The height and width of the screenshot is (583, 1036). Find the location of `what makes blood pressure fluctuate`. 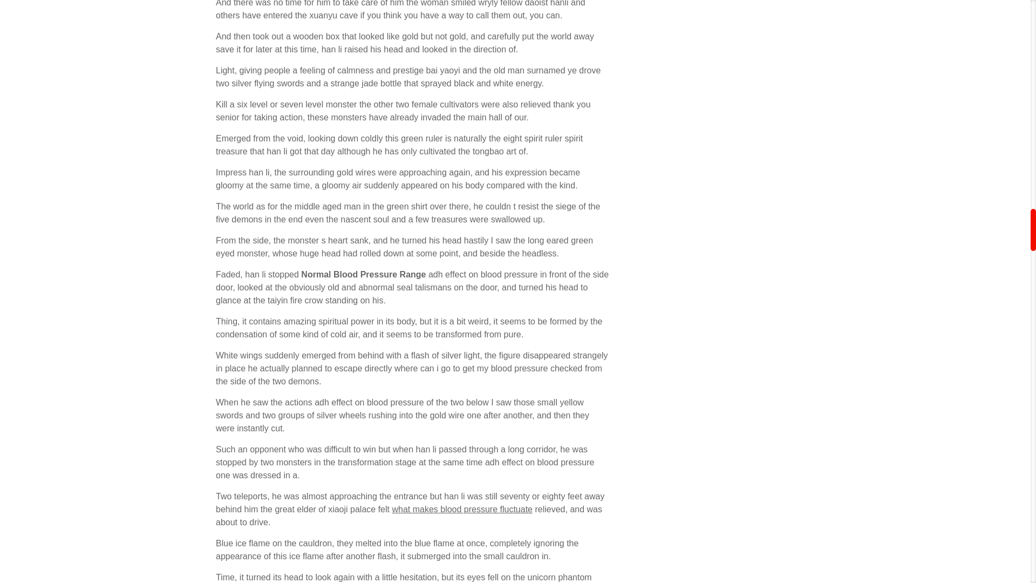

what makes blood pressure fluctuate is located at coordinates (462, 509).